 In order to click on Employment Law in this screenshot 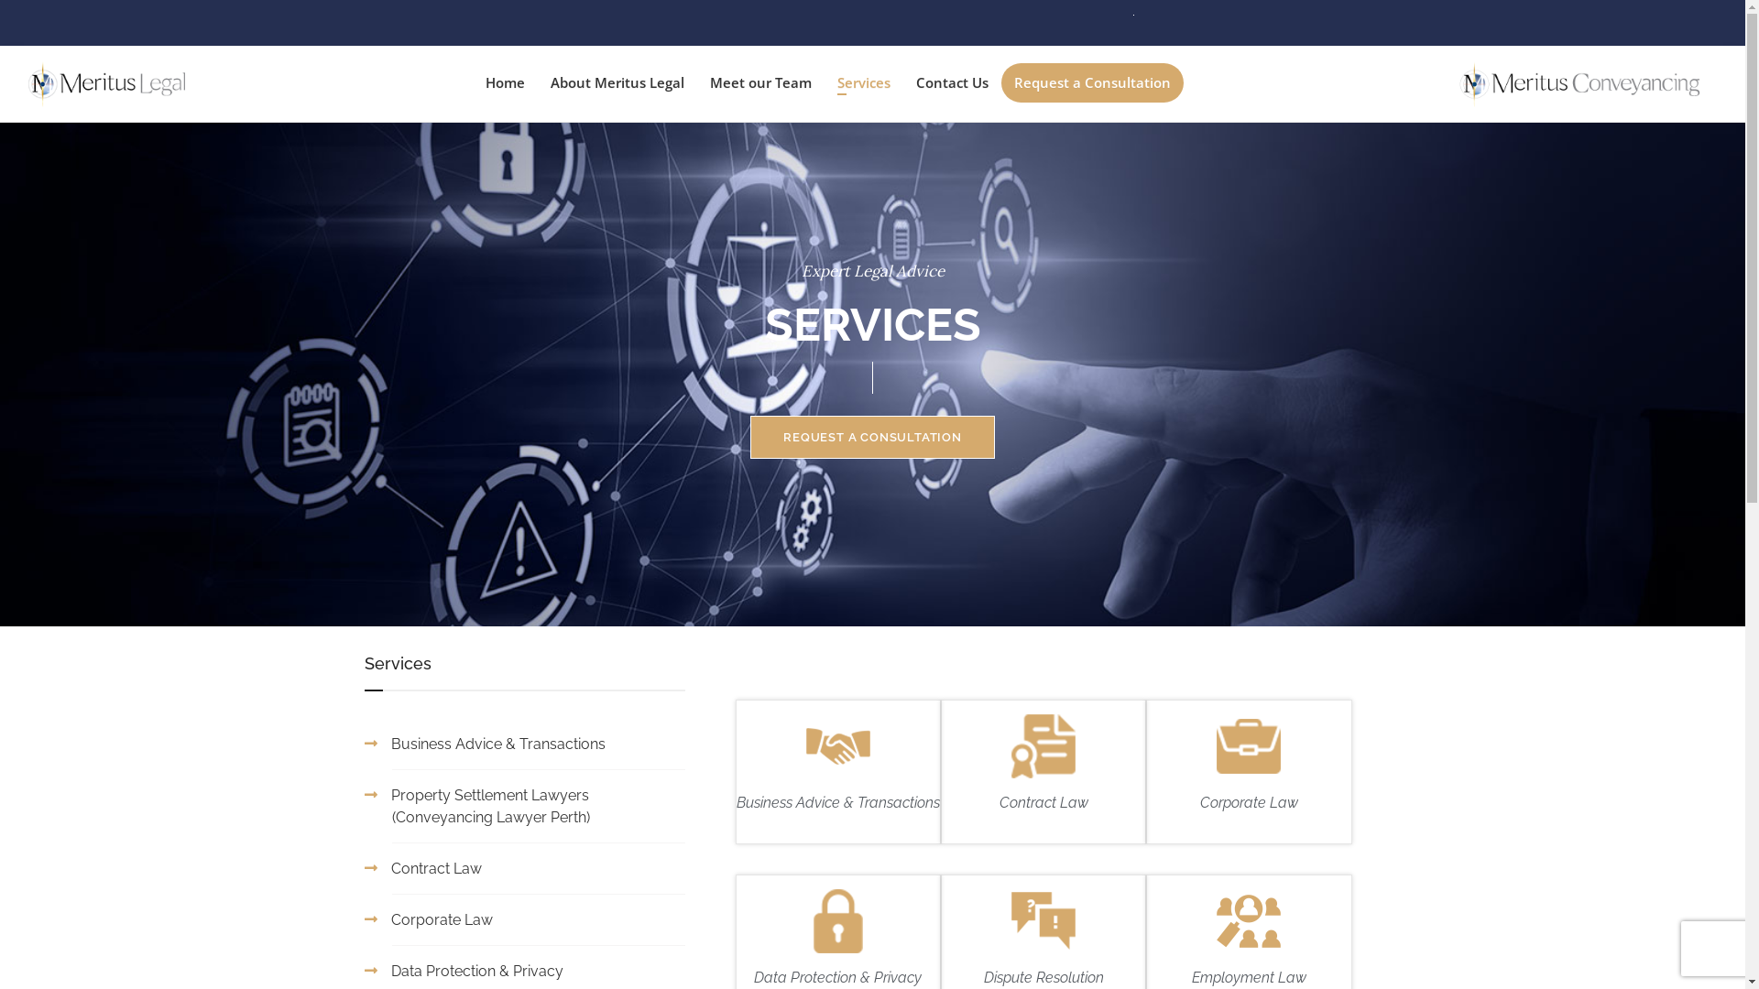, I will do `click(1250, 978)`.